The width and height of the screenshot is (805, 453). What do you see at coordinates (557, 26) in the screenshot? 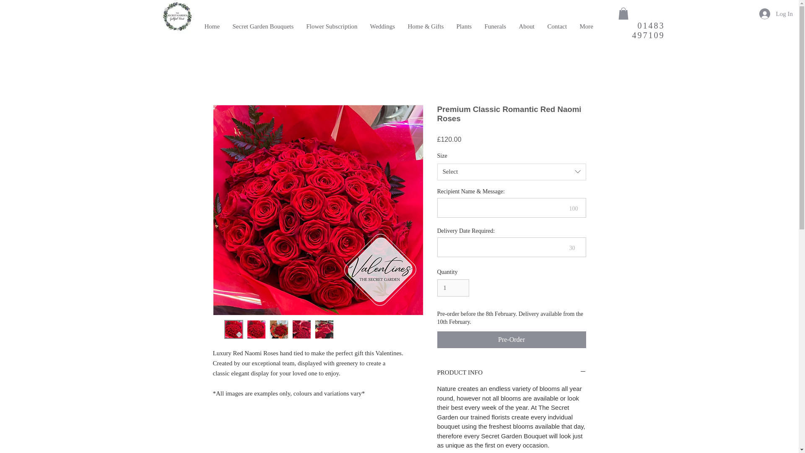
I see `Contact` at bounding box center [557, 26].